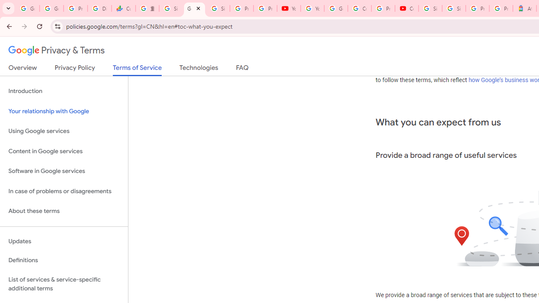 Image resolution: width=539 pixels, height=303 pixels. Describe the element at coordinates (407, 8) in the screenshot. I see `Content Creator Programs & Opportunities - YouTube Creators` at that location.